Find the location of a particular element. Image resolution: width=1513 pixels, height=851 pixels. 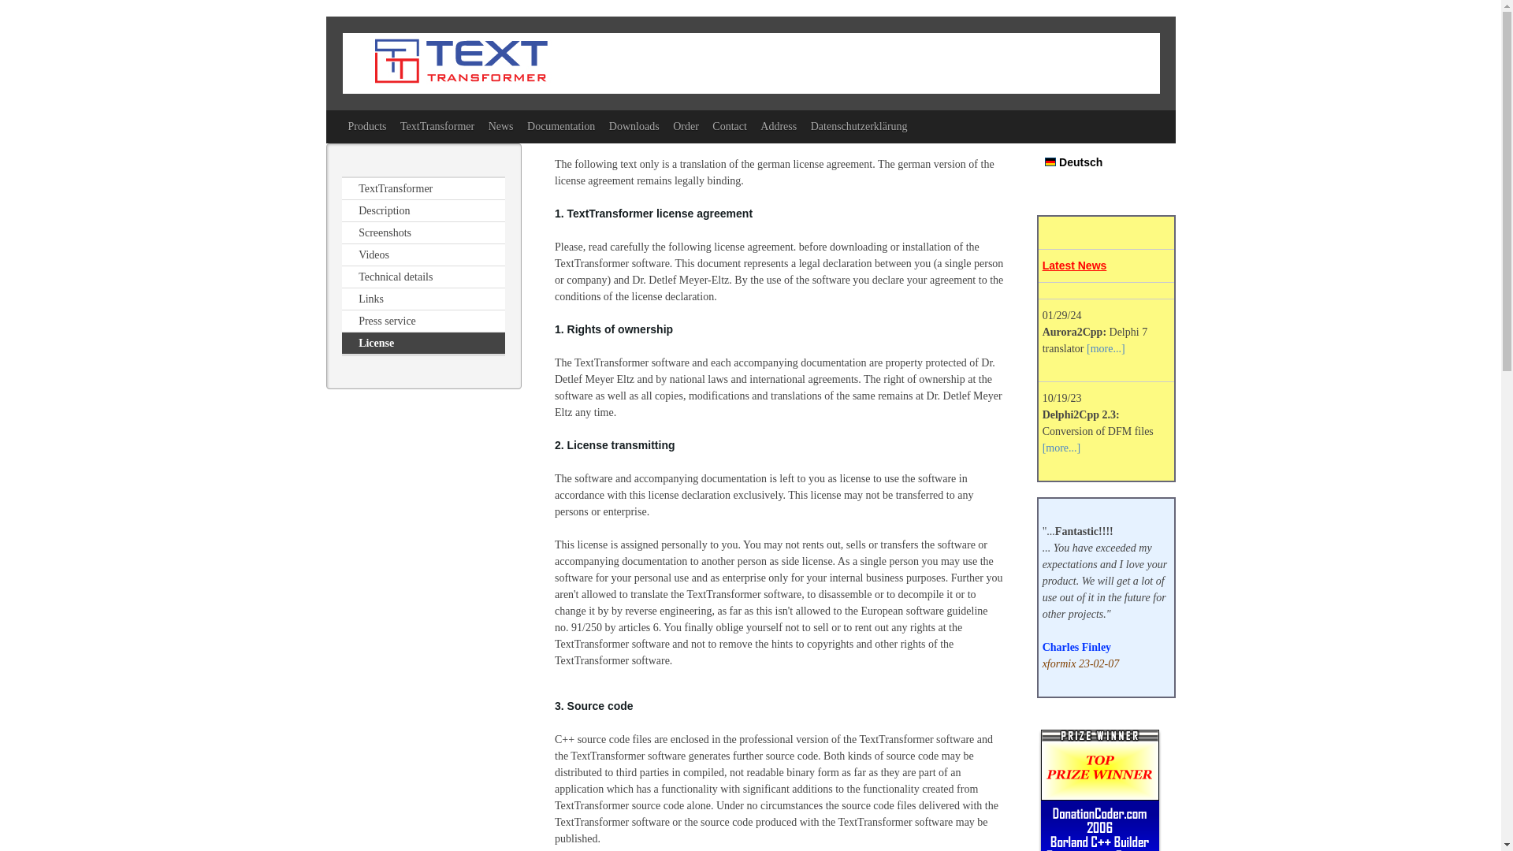

Deutsch is located at coordinates (1073, 162).